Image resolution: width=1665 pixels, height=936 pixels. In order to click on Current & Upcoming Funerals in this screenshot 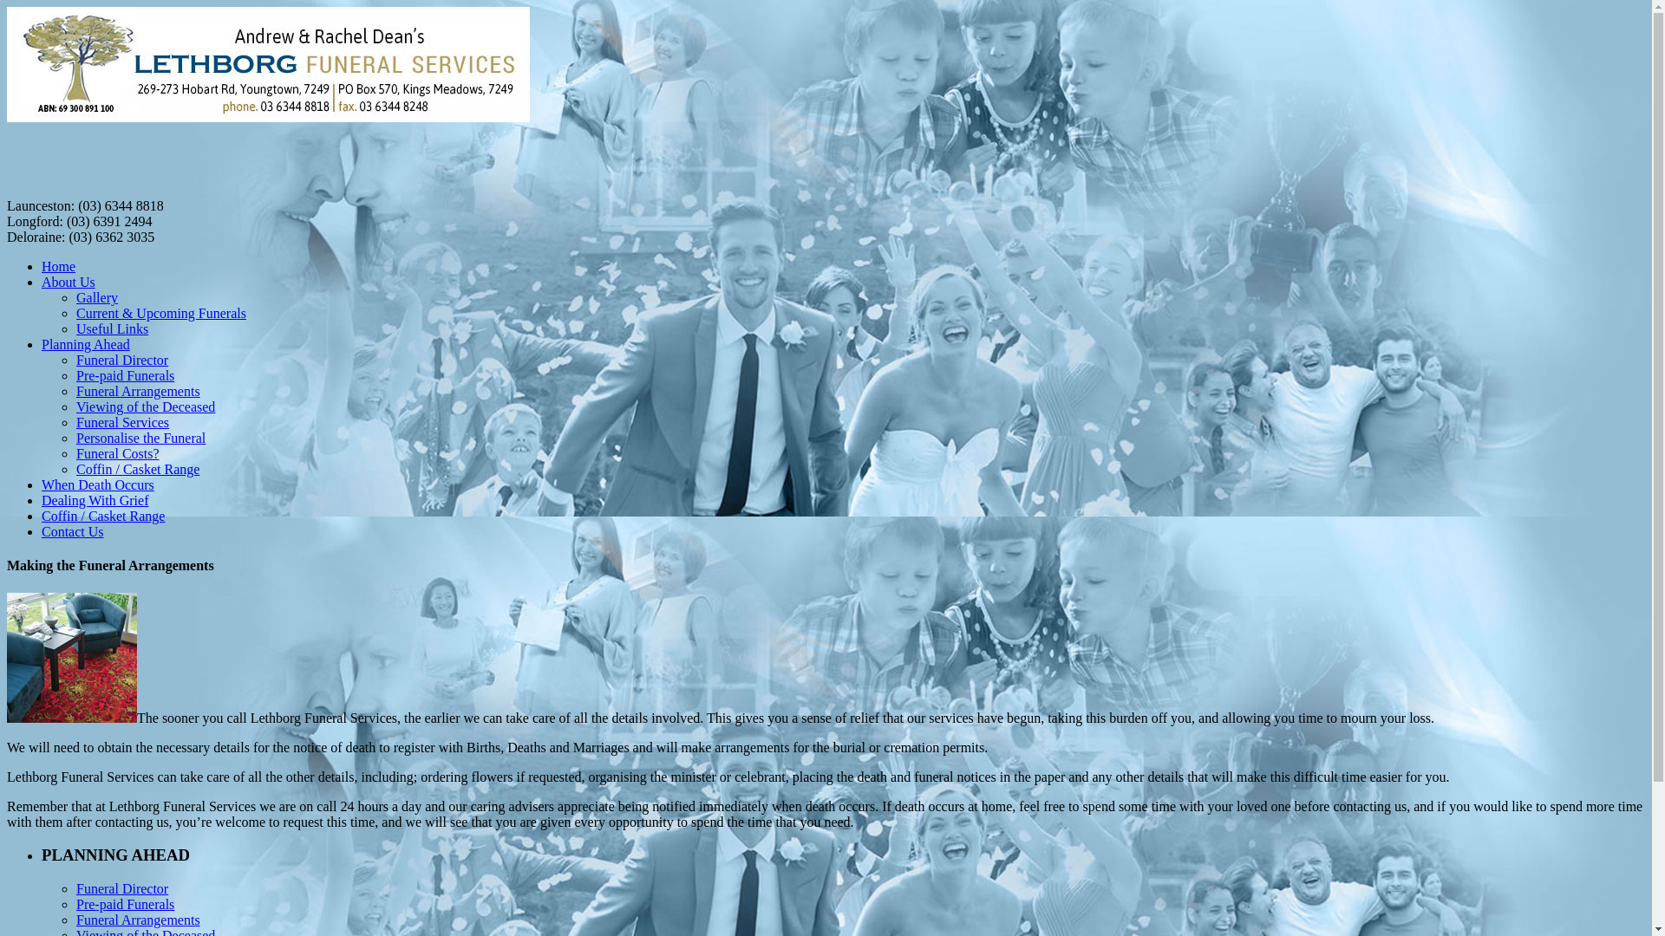, I will do `click(161, 314)`.